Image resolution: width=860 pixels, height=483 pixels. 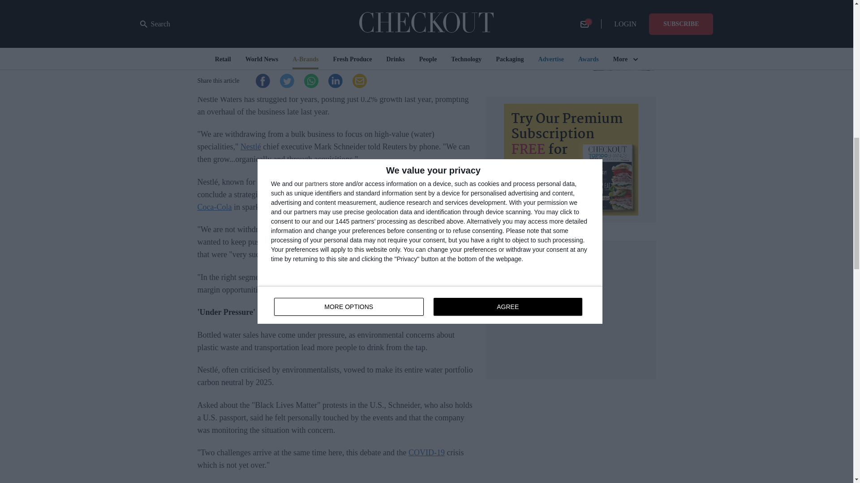 I want to click on COVID-19, so click(x=426, y=453).